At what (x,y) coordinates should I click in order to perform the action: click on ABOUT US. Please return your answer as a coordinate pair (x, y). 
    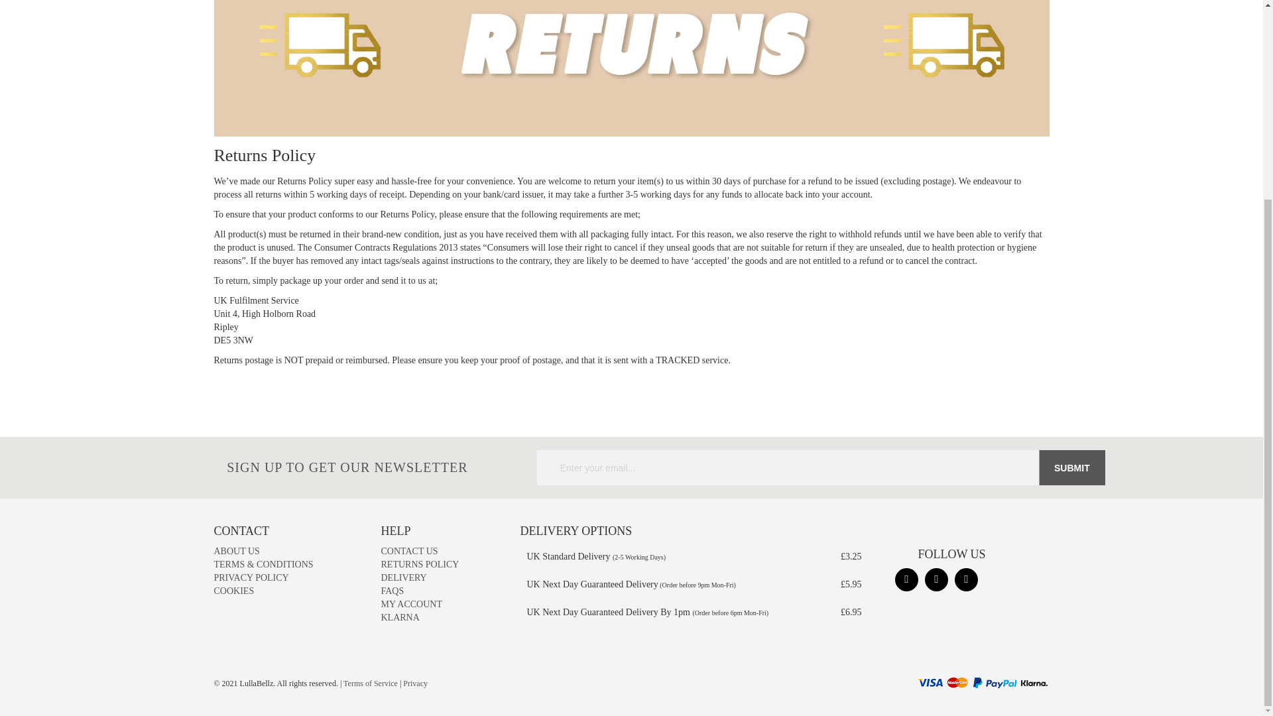
    Looking at the image, I should click on (236, 552).